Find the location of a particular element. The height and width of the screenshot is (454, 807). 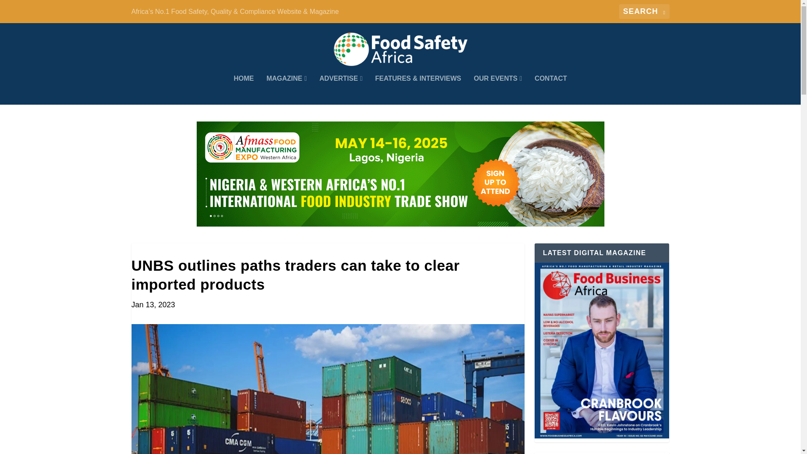

LATEST DIGITAL MAGAZINE is located at coordinates (602, 351).